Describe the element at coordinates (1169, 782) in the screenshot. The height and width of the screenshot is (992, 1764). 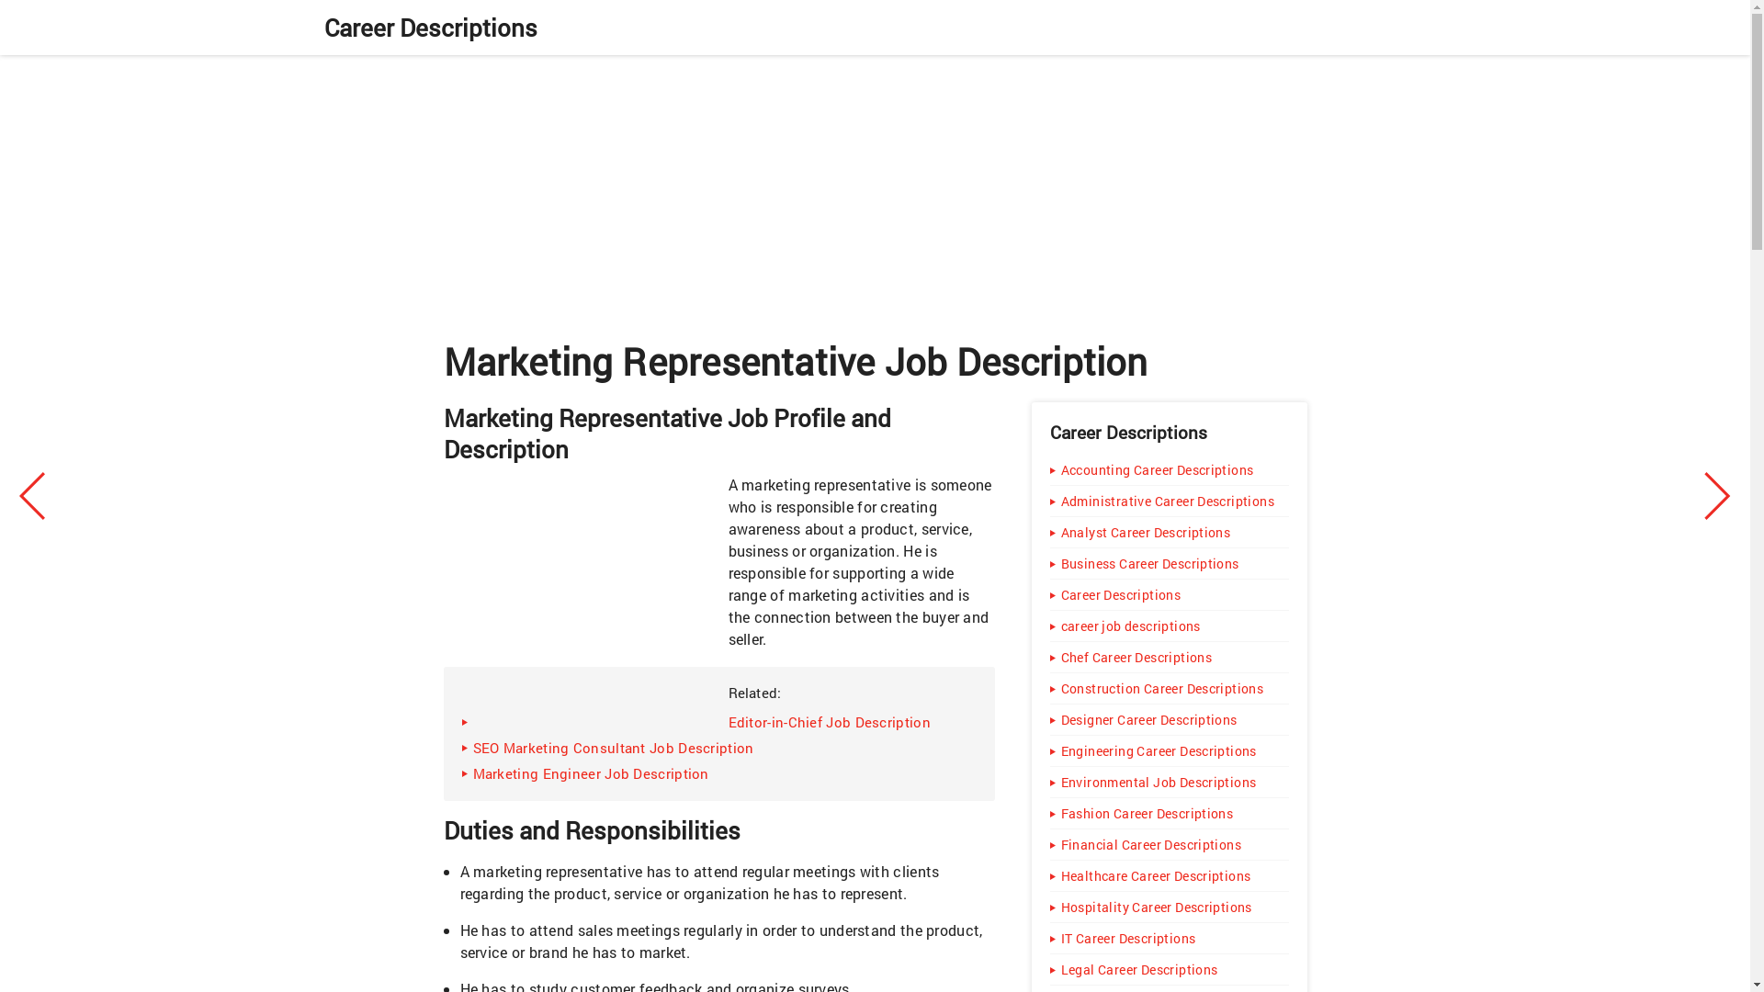
I see `Environmental Job Descriptions` at that location.